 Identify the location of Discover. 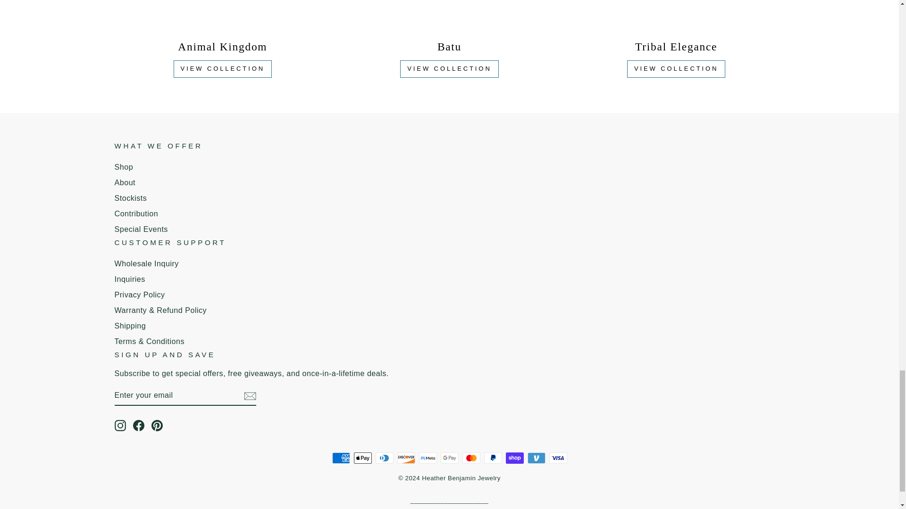
(406, 458).